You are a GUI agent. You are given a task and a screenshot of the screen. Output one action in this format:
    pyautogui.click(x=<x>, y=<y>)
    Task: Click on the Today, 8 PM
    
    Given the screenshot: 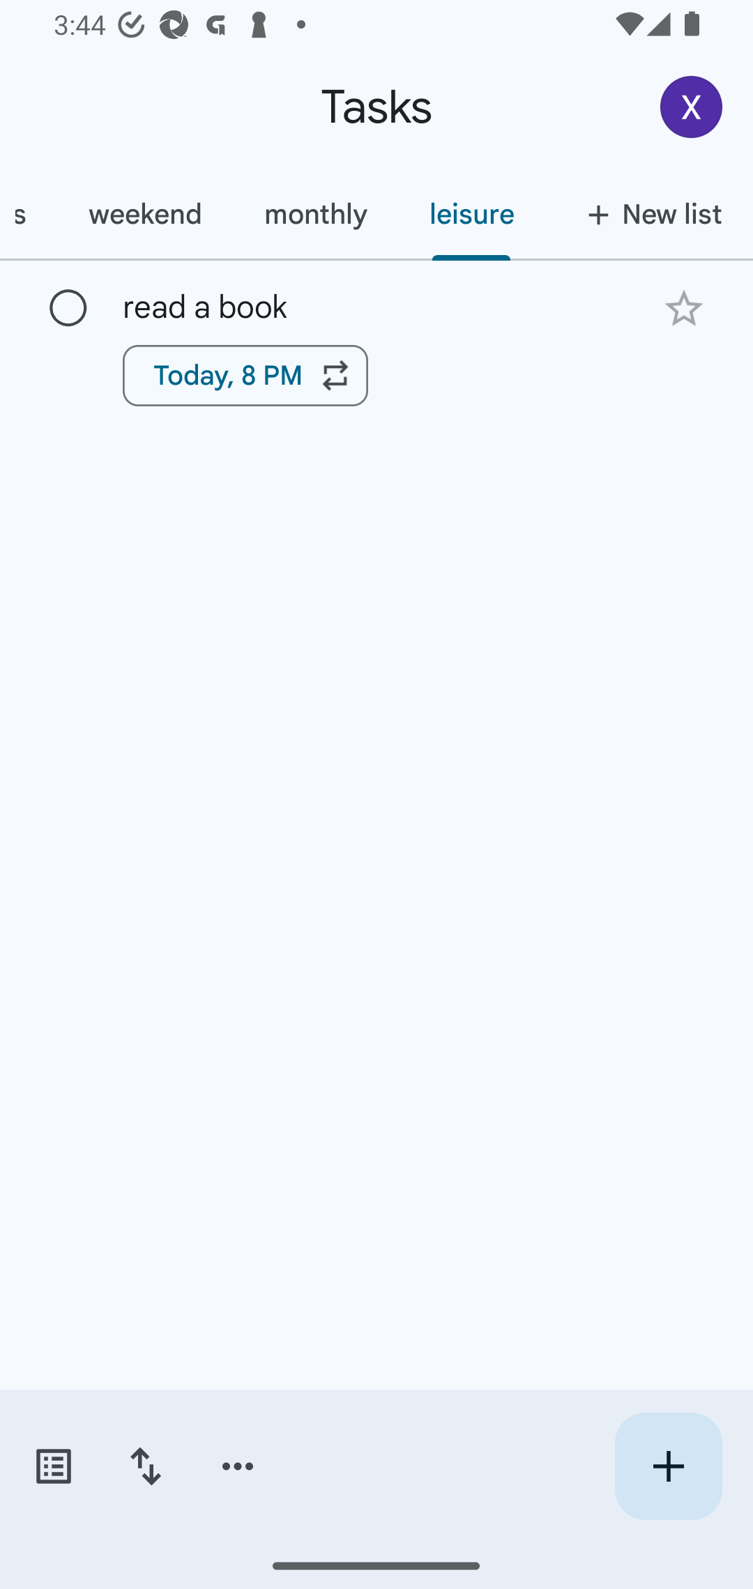 What is the action you would take?
    pyautogui.click(x=245, y=375)
    